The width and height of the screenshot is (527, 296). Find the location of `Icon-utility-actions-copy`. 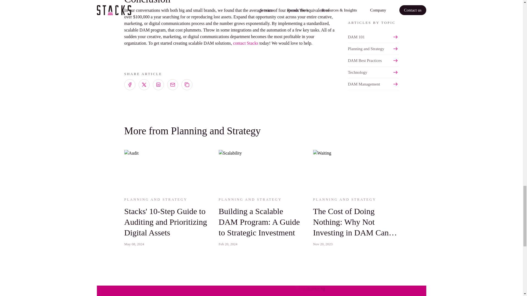

Icon-utility-actions-copy is located at coordinates (187, 84).